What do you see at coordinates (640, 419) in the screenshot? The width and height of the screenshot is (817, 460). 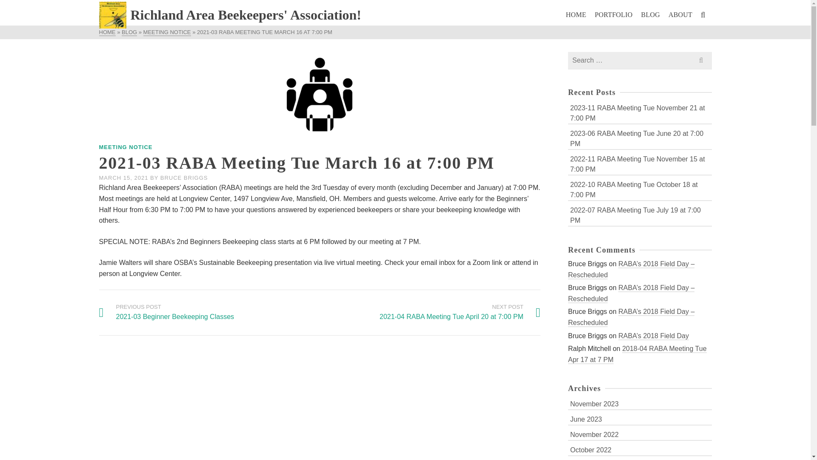 I see `June 2023` at bounding box center [640, 419].